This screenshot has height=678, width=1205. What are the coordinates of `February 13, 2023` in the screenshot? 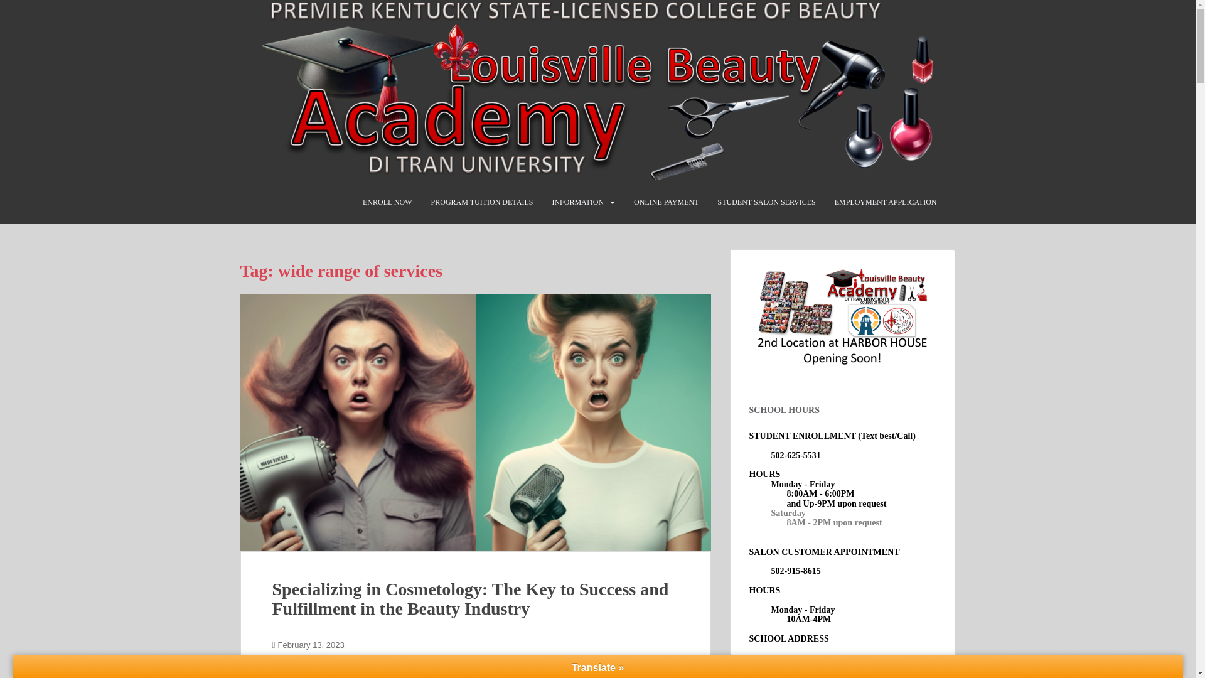 It's located at (311, 644).